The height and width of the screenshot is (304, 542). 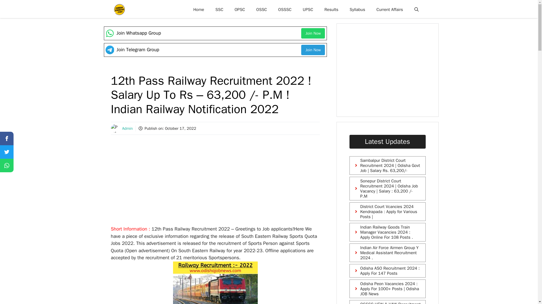 What do you see at coordinates (331, 10) in the screenshot?
I see `Results` at bounding box center [331, 10].